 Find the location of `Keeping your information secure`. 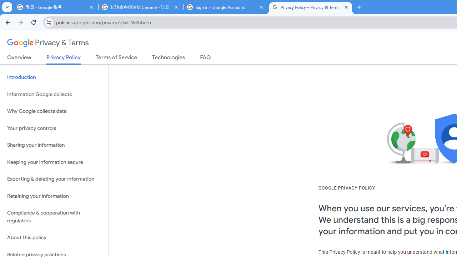

Keeping your information secure is located at coordinates (54, 162).